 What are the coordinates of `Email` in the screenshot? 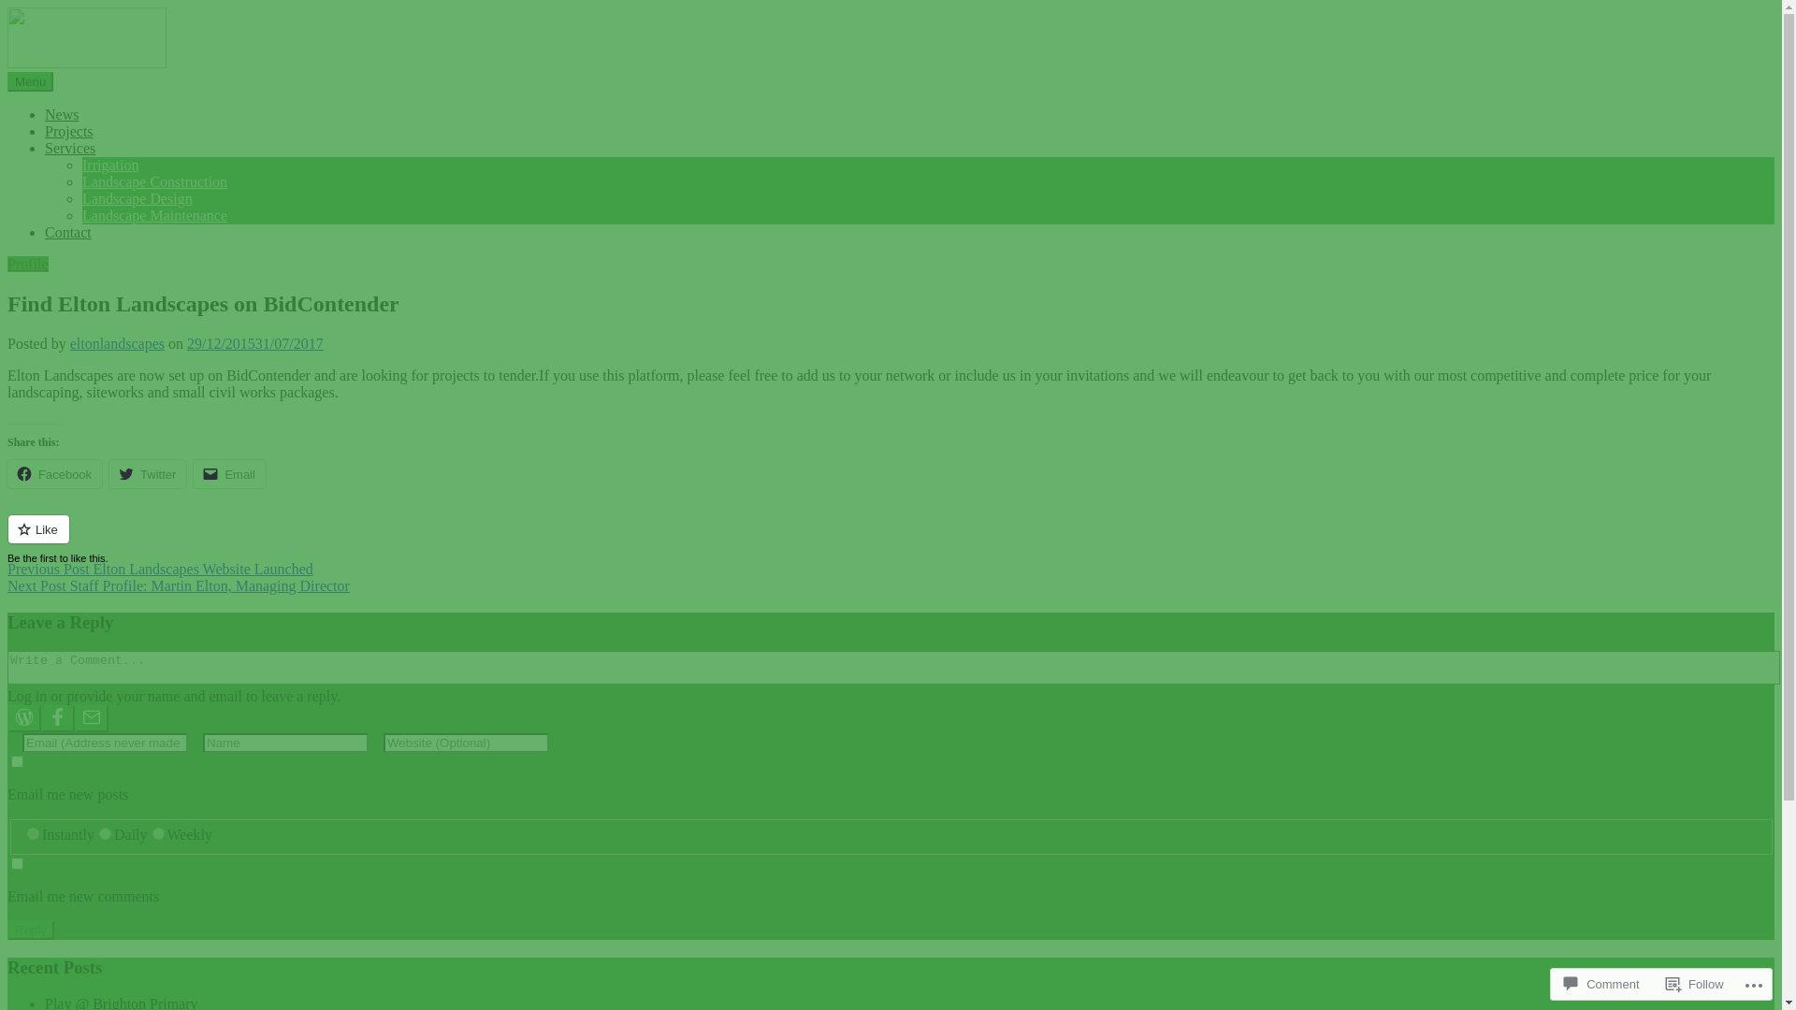 It's located at (230, 474).